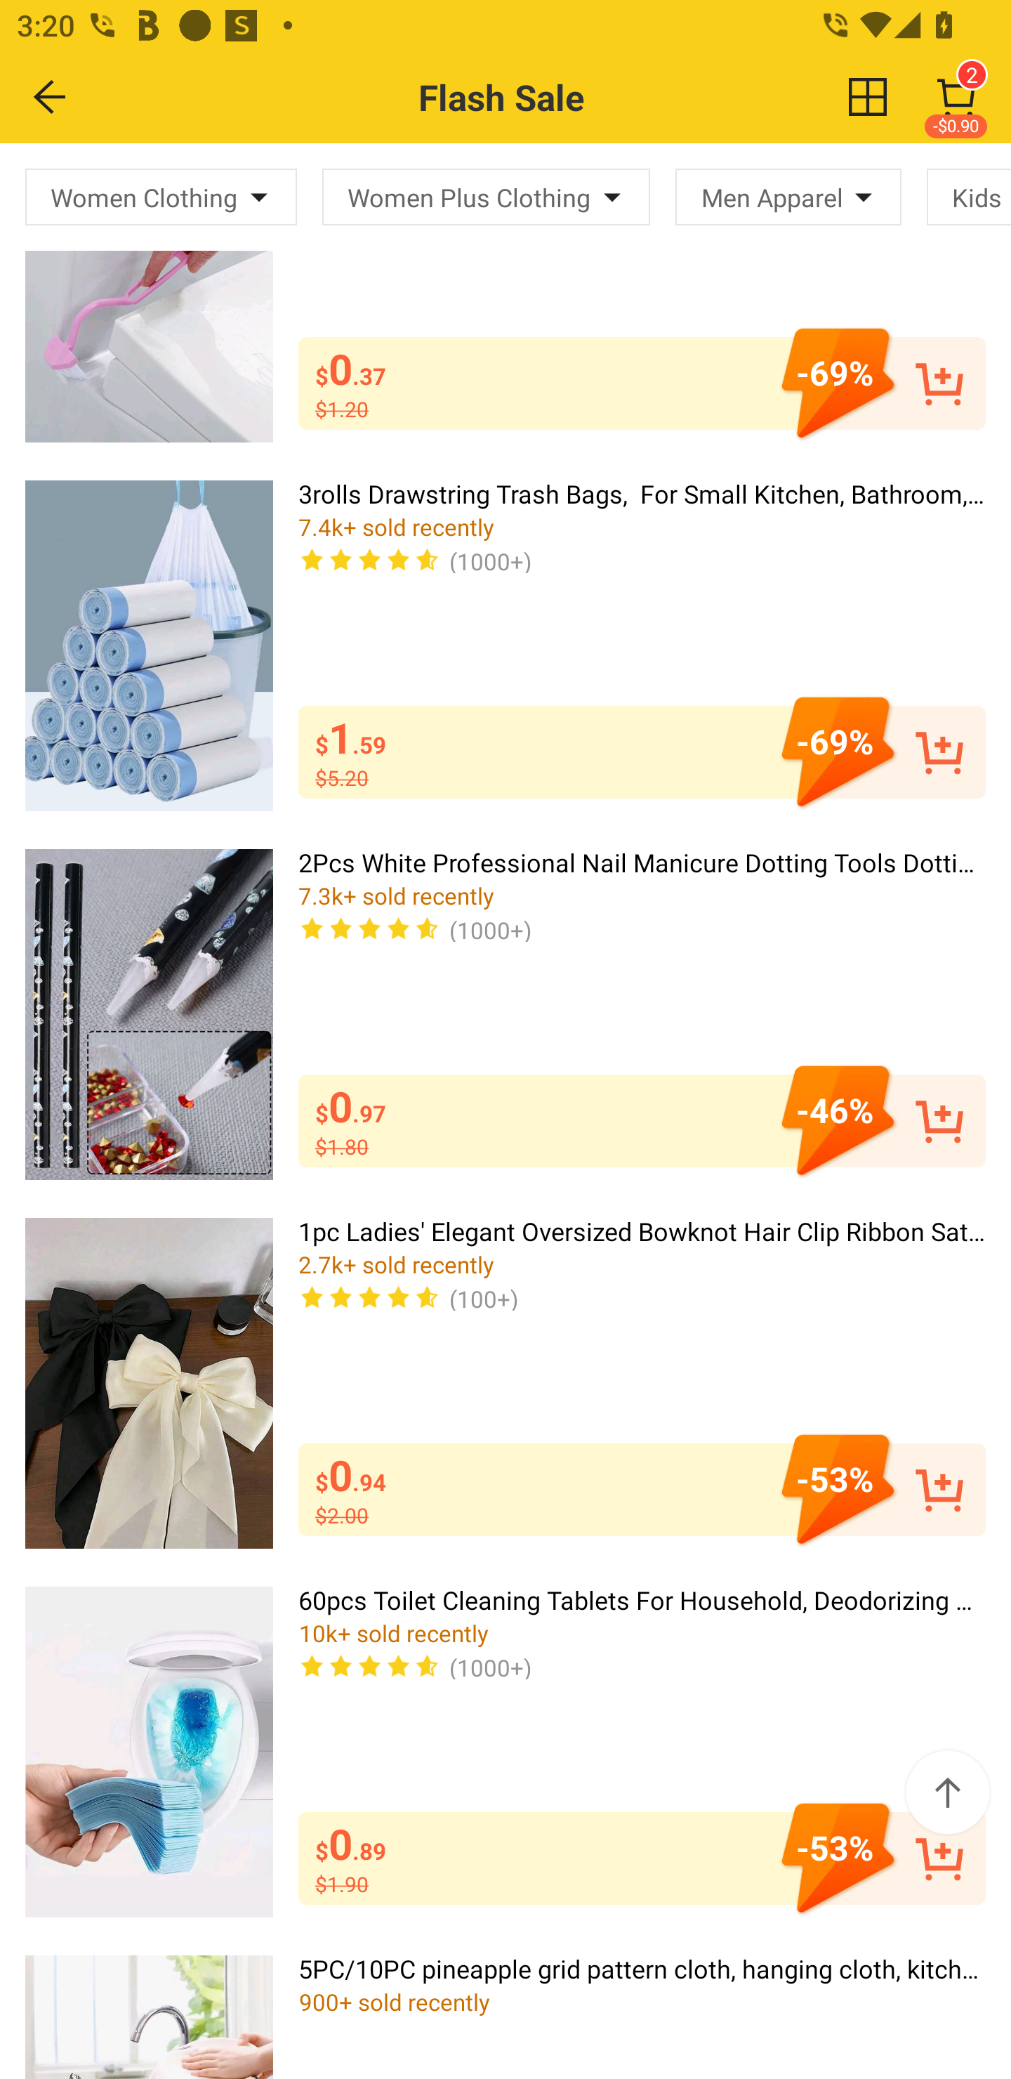  I want to click on 2 -$0.90, so click(956, 97).